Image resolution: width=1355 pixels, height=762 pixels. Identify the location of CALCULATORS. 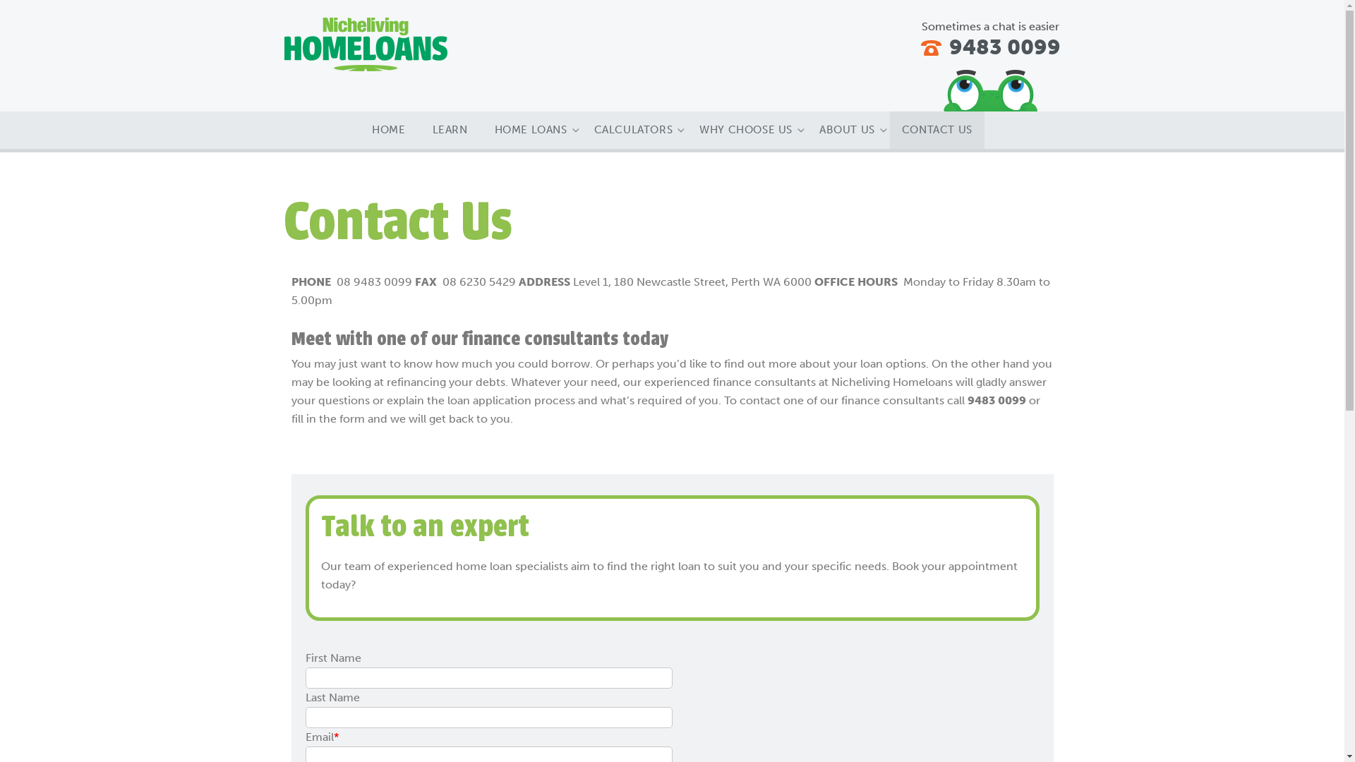
(634, 130).